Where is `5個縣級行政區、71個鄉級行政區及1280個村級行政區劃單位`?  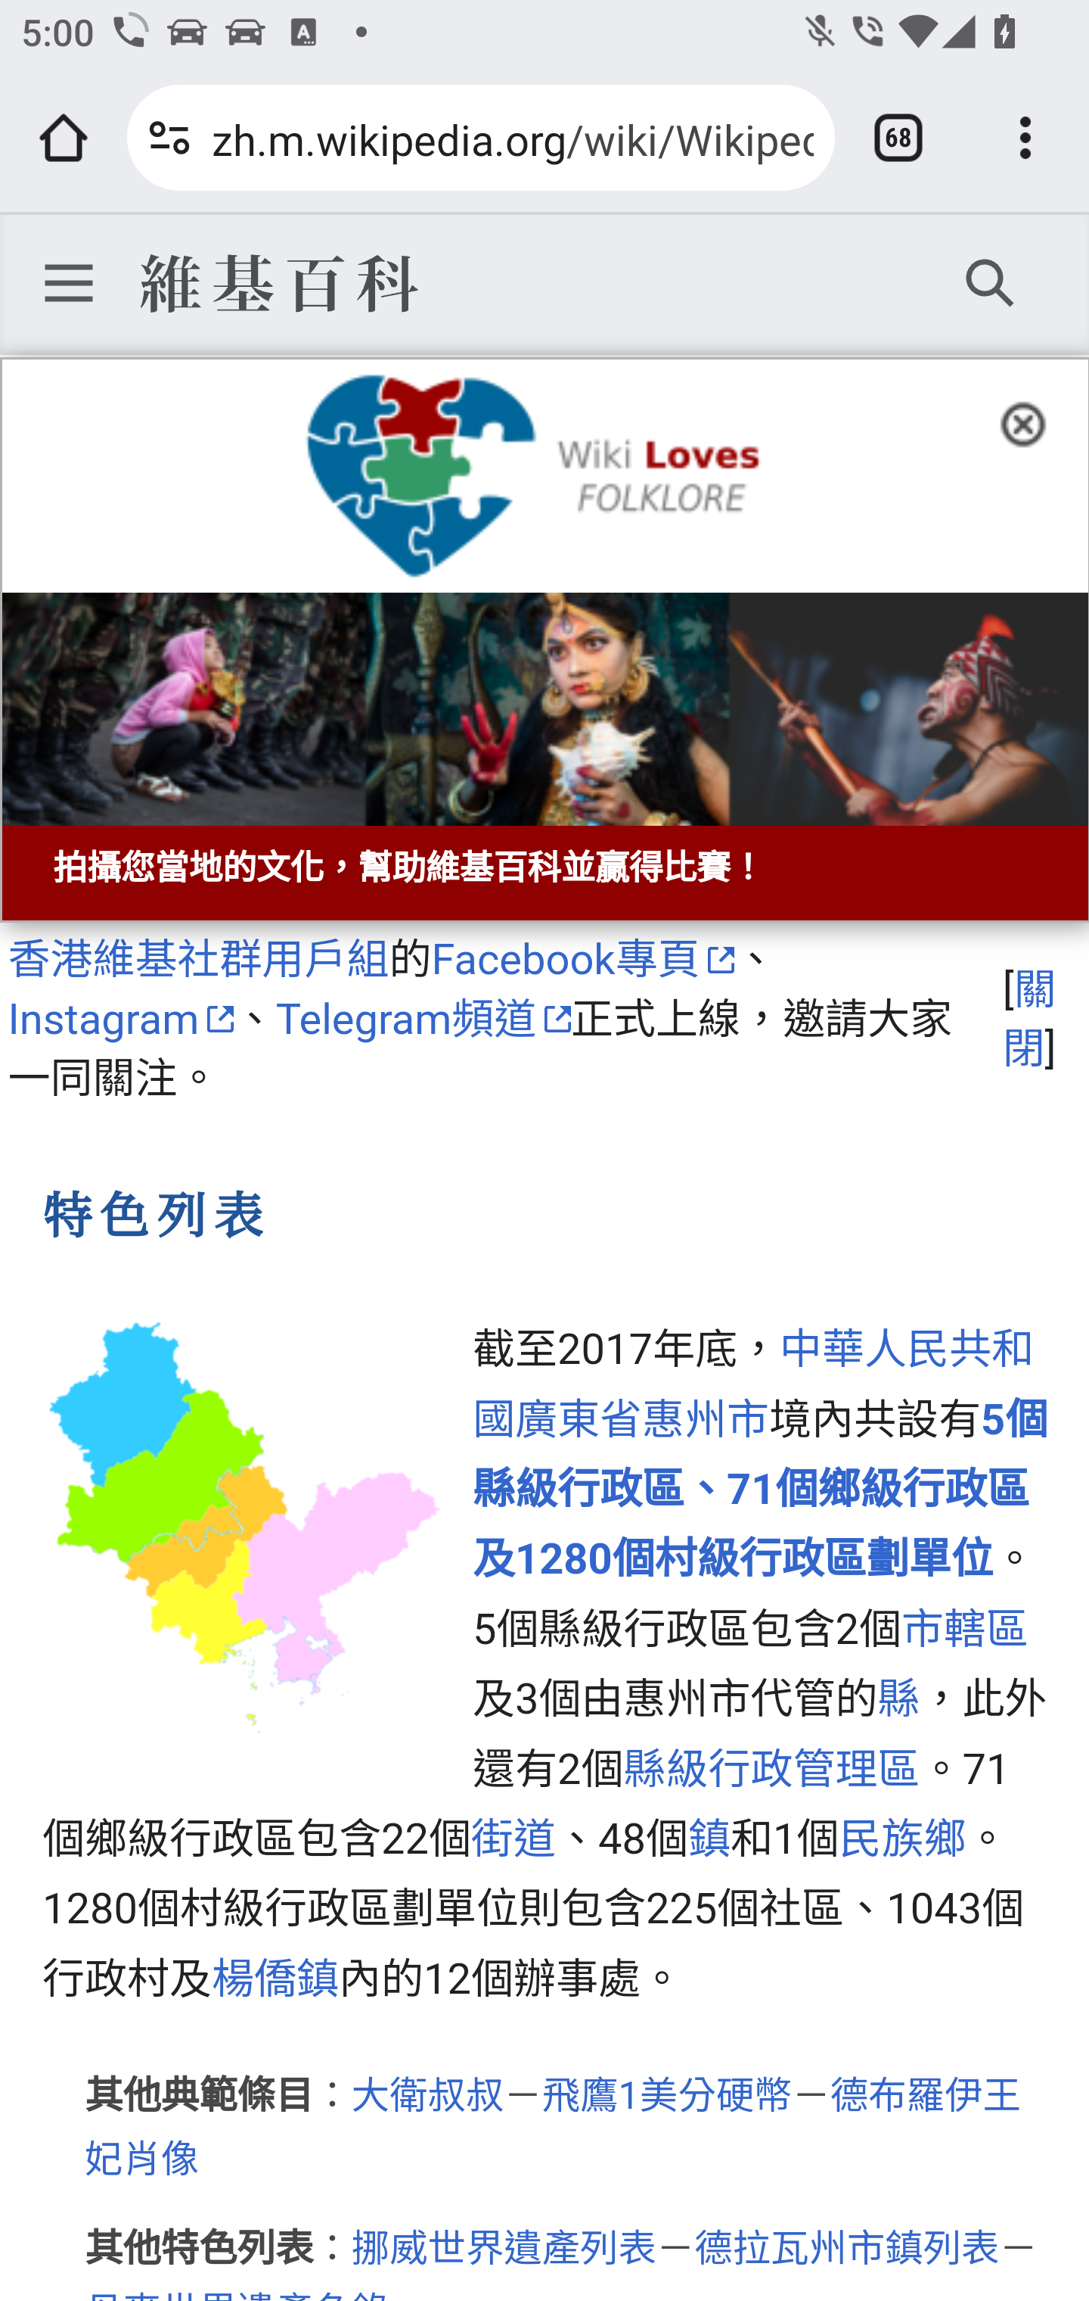 5個縣級行政區、71個鄉級行政區及1280個村級行政區劃單位 is located at coordinates (761, 1490).